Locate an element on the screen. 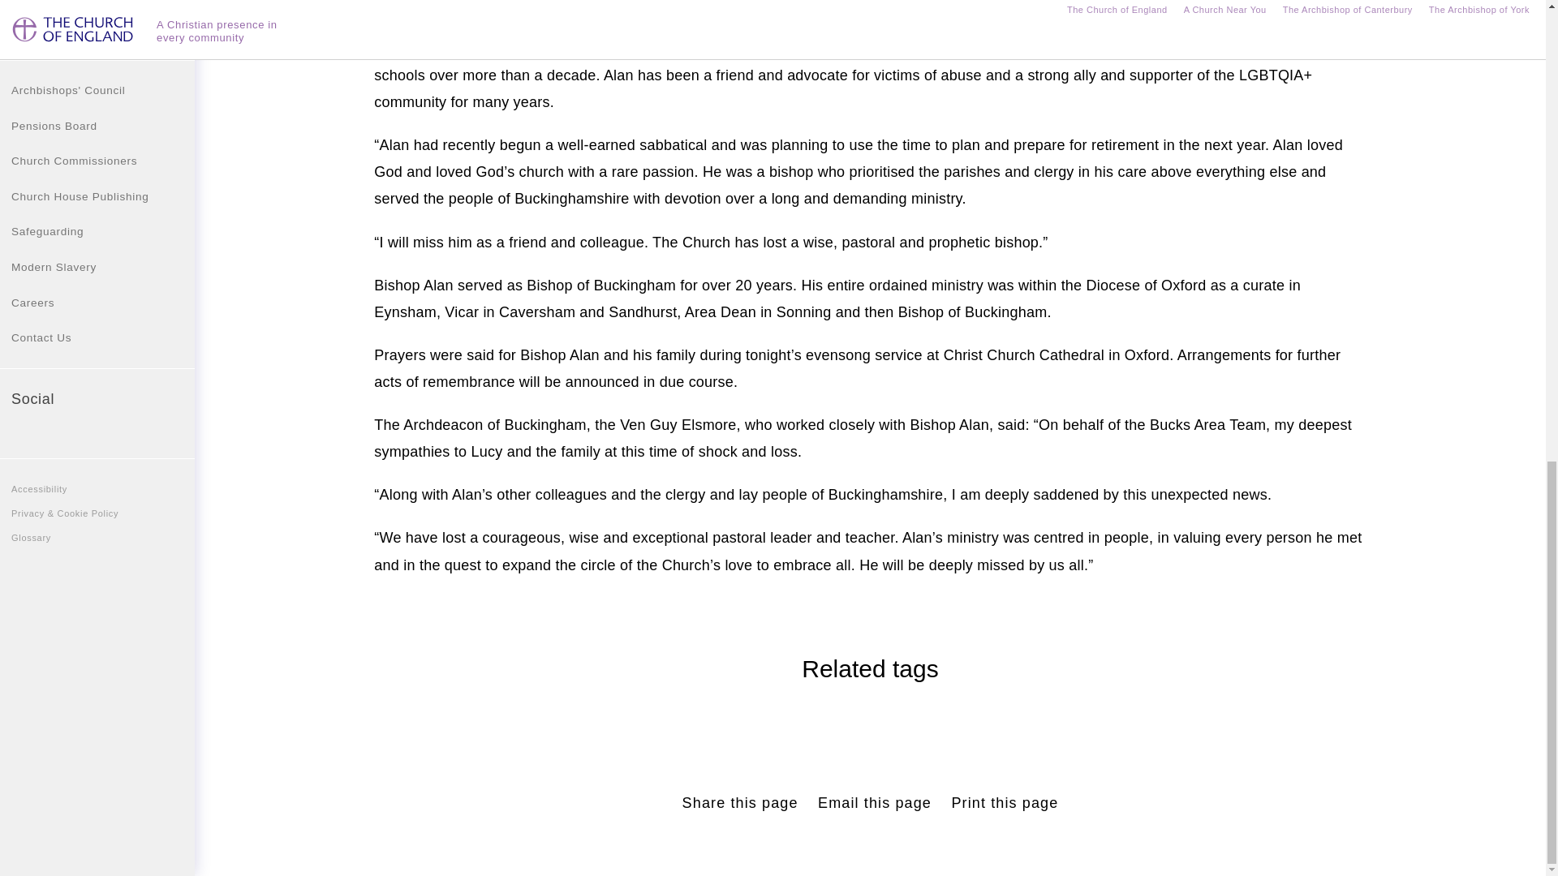  Print this page is located at coordinates (1004, 803).